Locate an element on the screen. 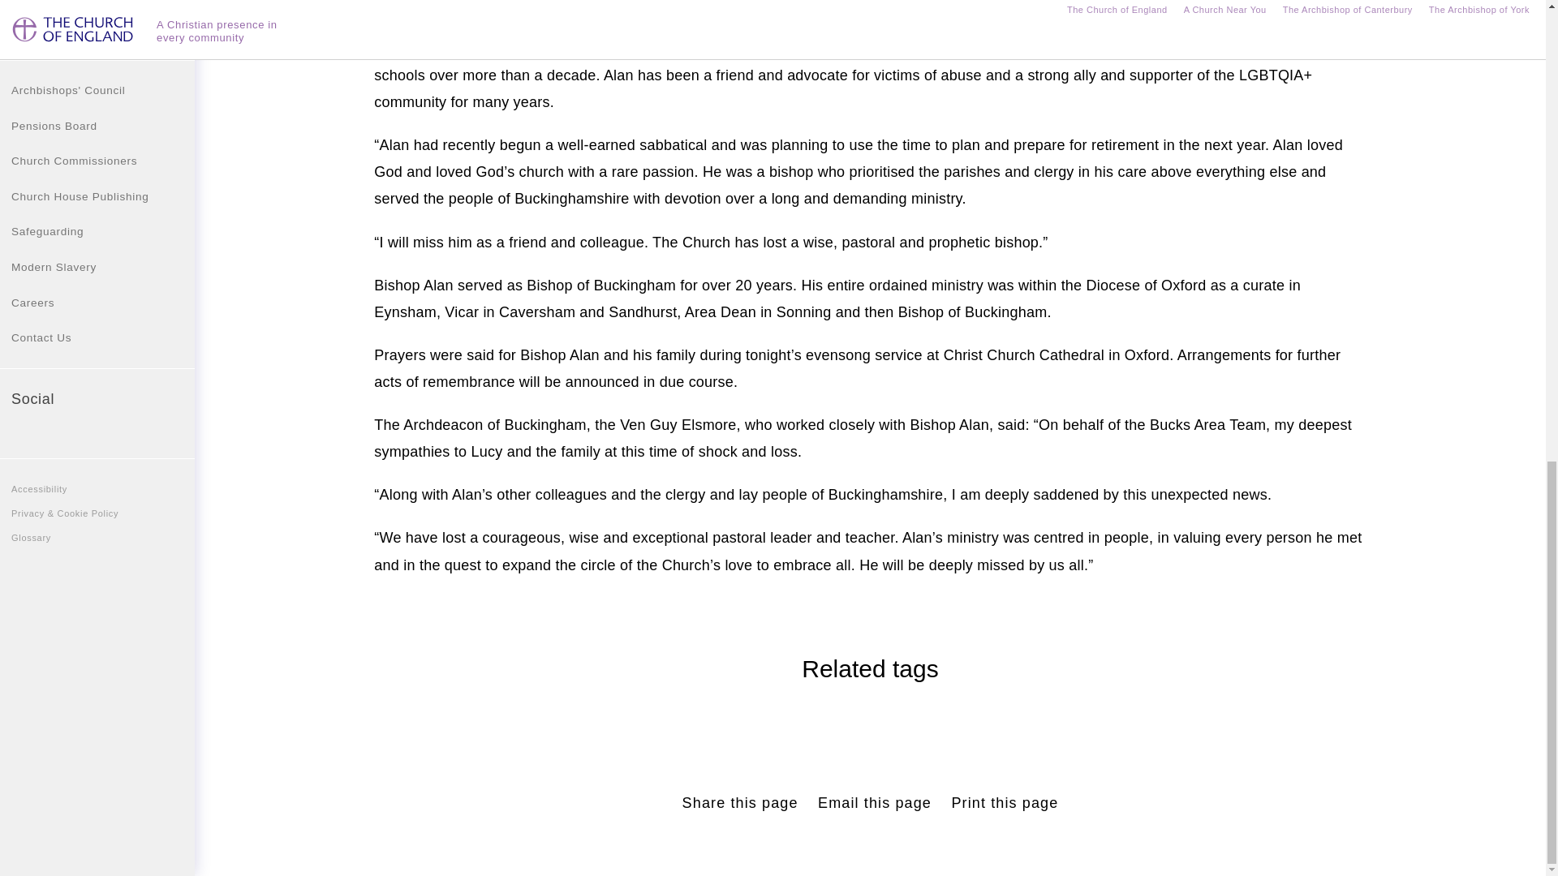  Print this page is located at coordinates (1004, 803).